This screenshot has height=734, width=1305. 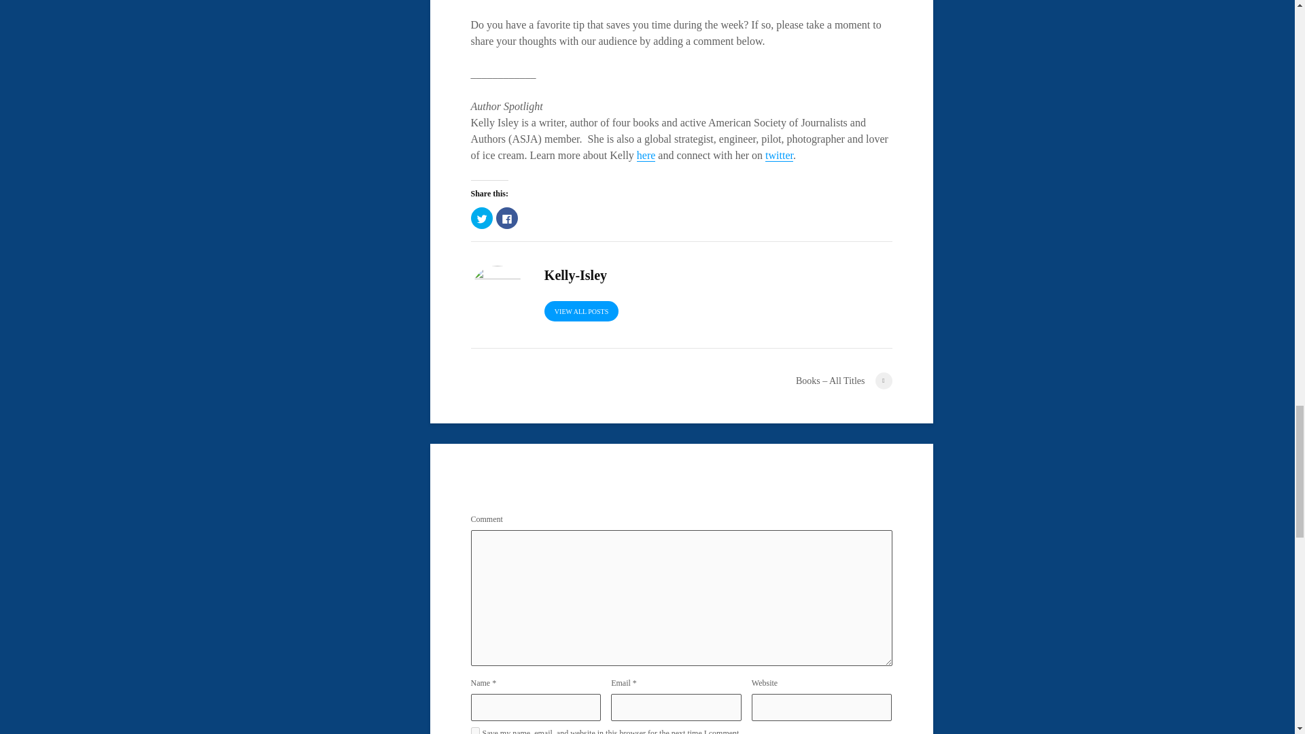 I want to click on Click to share on Twitter, so click(x=481, y=217).